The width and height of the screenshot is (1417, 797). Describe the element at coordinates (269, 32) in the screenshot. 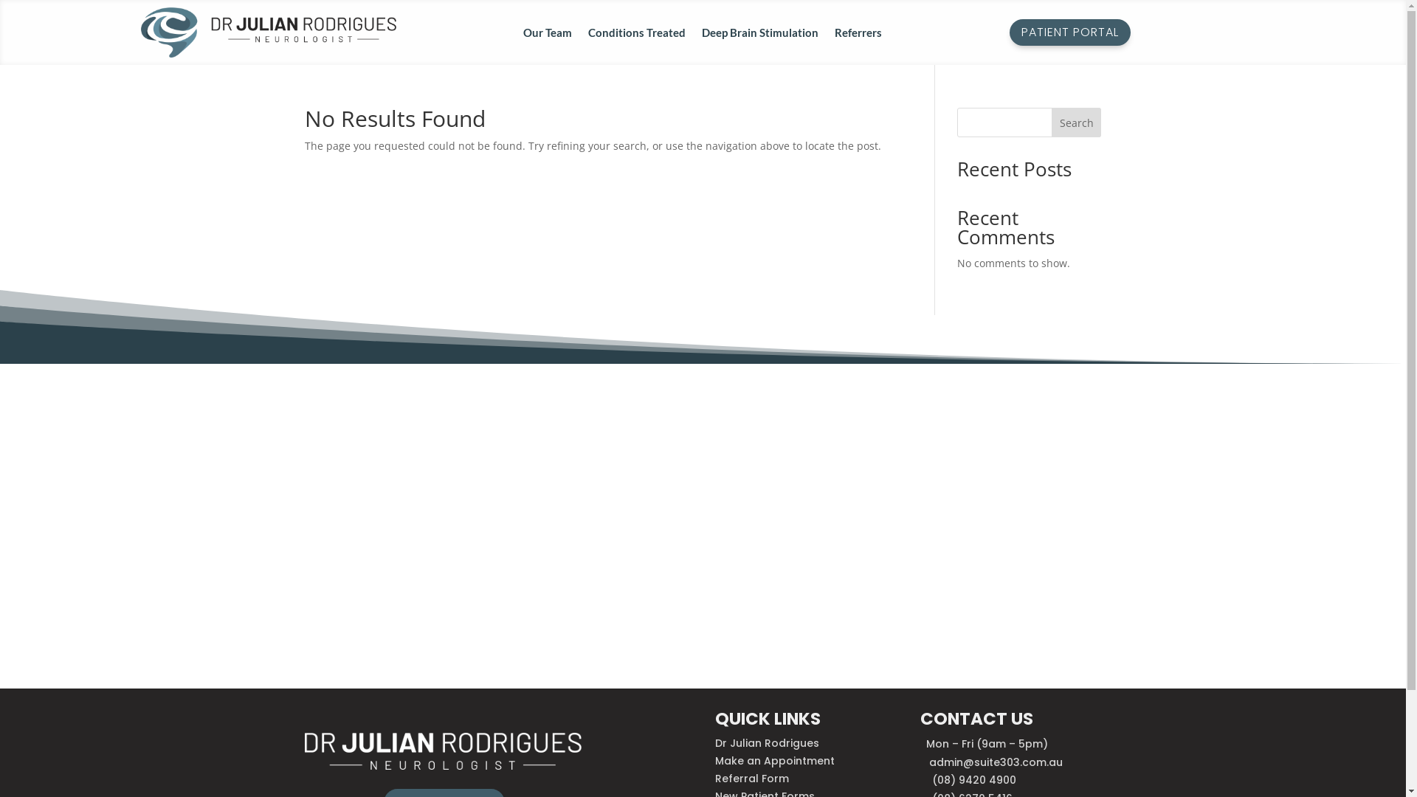

I see `Julian Rodrigues Horizontal-WEB` at that location.